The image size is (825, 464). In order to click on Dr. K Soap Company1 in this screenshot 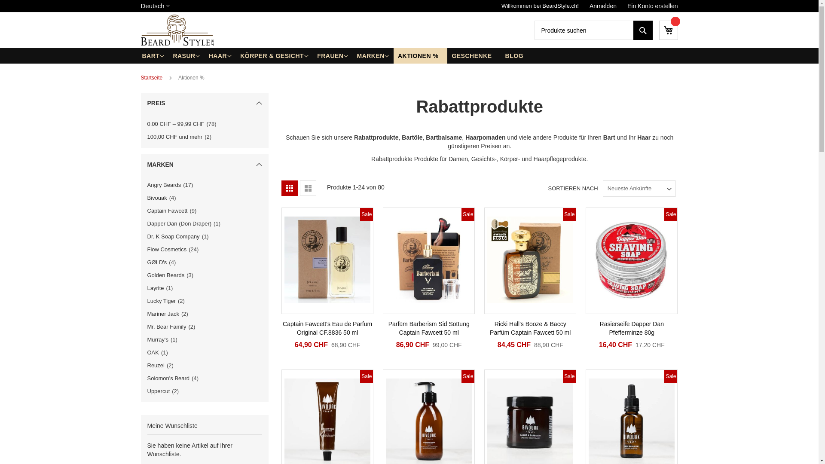, I will do `click(180, 236)`.